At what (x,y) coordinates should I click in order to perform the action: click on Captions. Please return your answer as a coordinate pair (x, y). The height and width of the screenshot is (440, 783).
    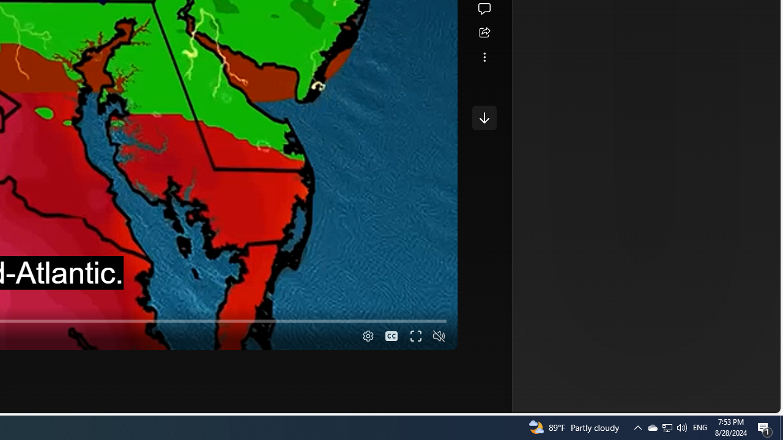
    Looking at the image, I should click on (391, 336).